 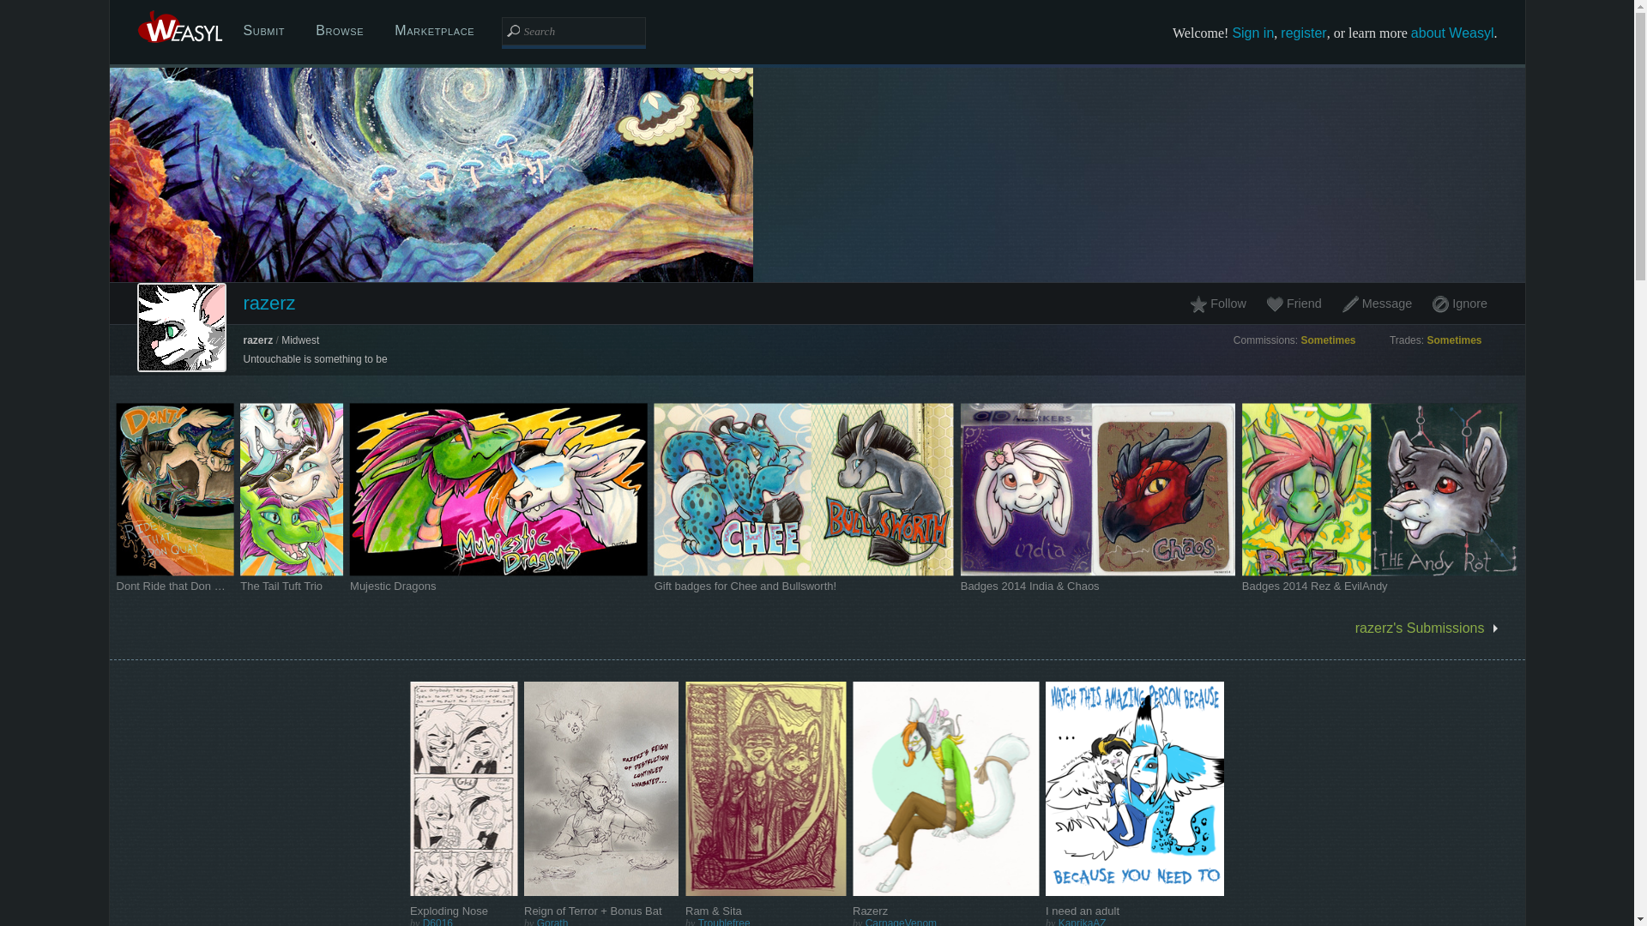 What do you see at coordinates (1293, 304) in the screenshot?
I see `Friend` at bounding box center [1293, 304].